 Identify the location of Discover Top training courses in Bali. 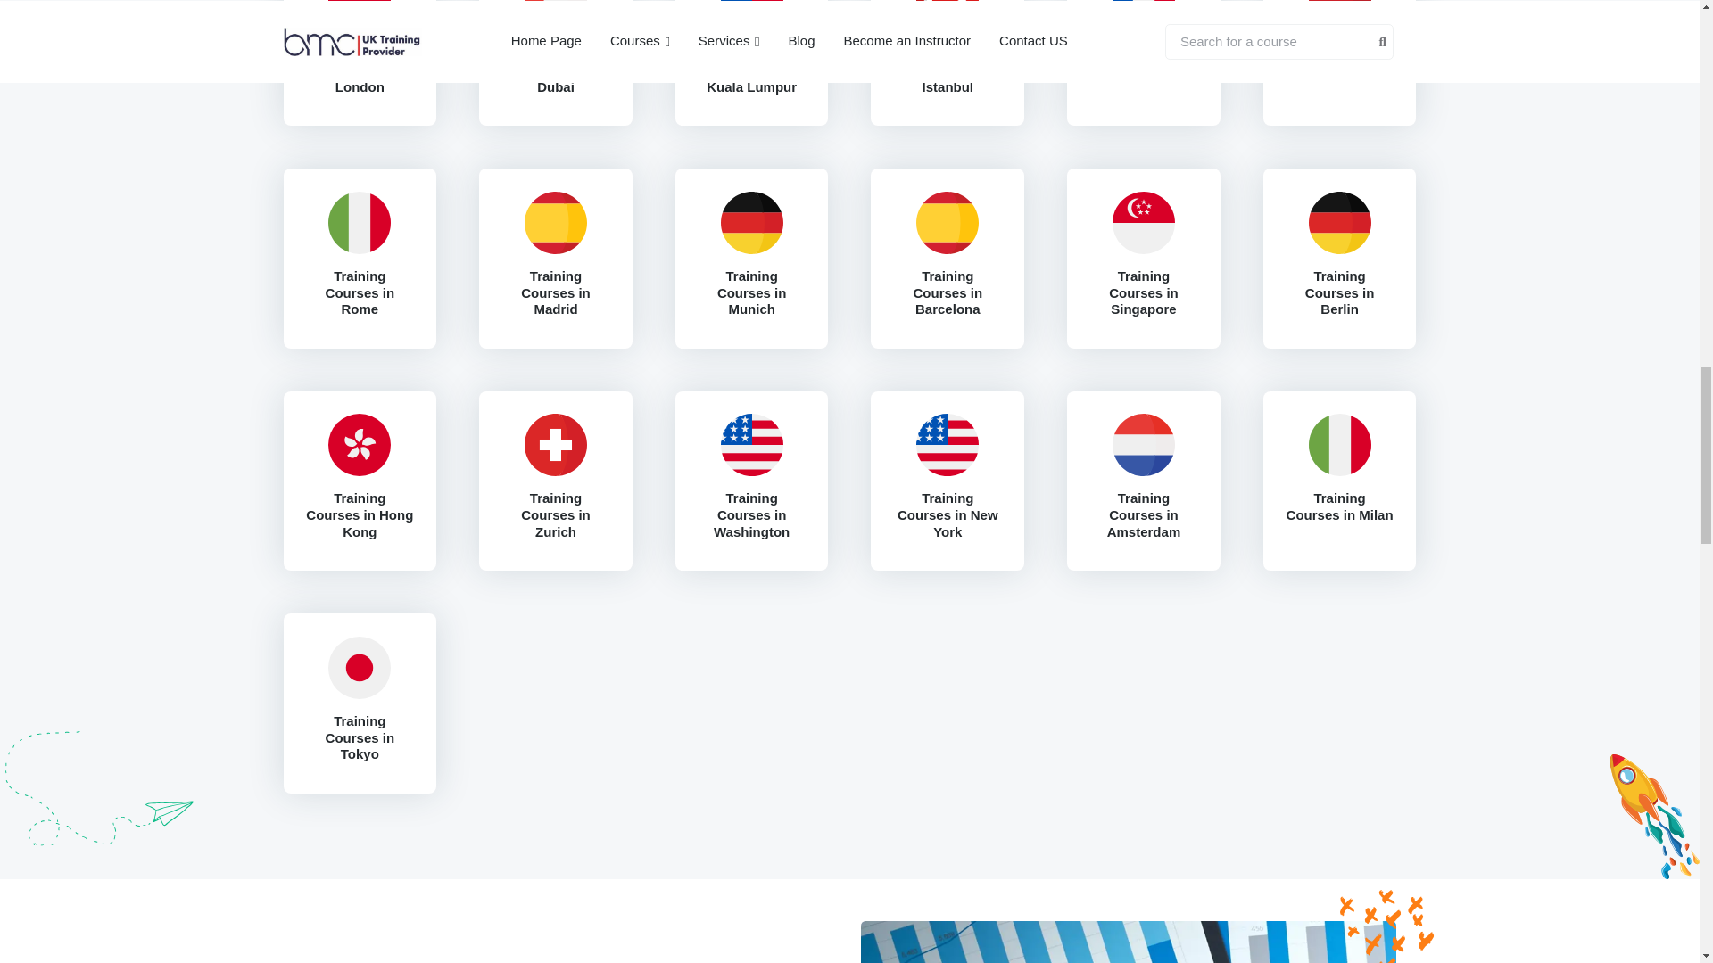
(1339, 15).